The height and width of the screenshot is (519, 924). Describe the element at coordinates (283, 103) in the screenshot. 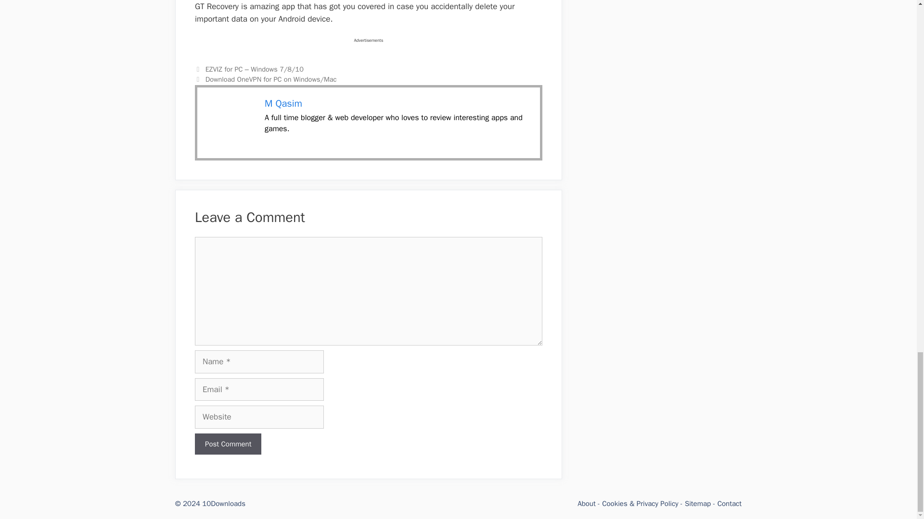

I see `M Qasim` at that location.